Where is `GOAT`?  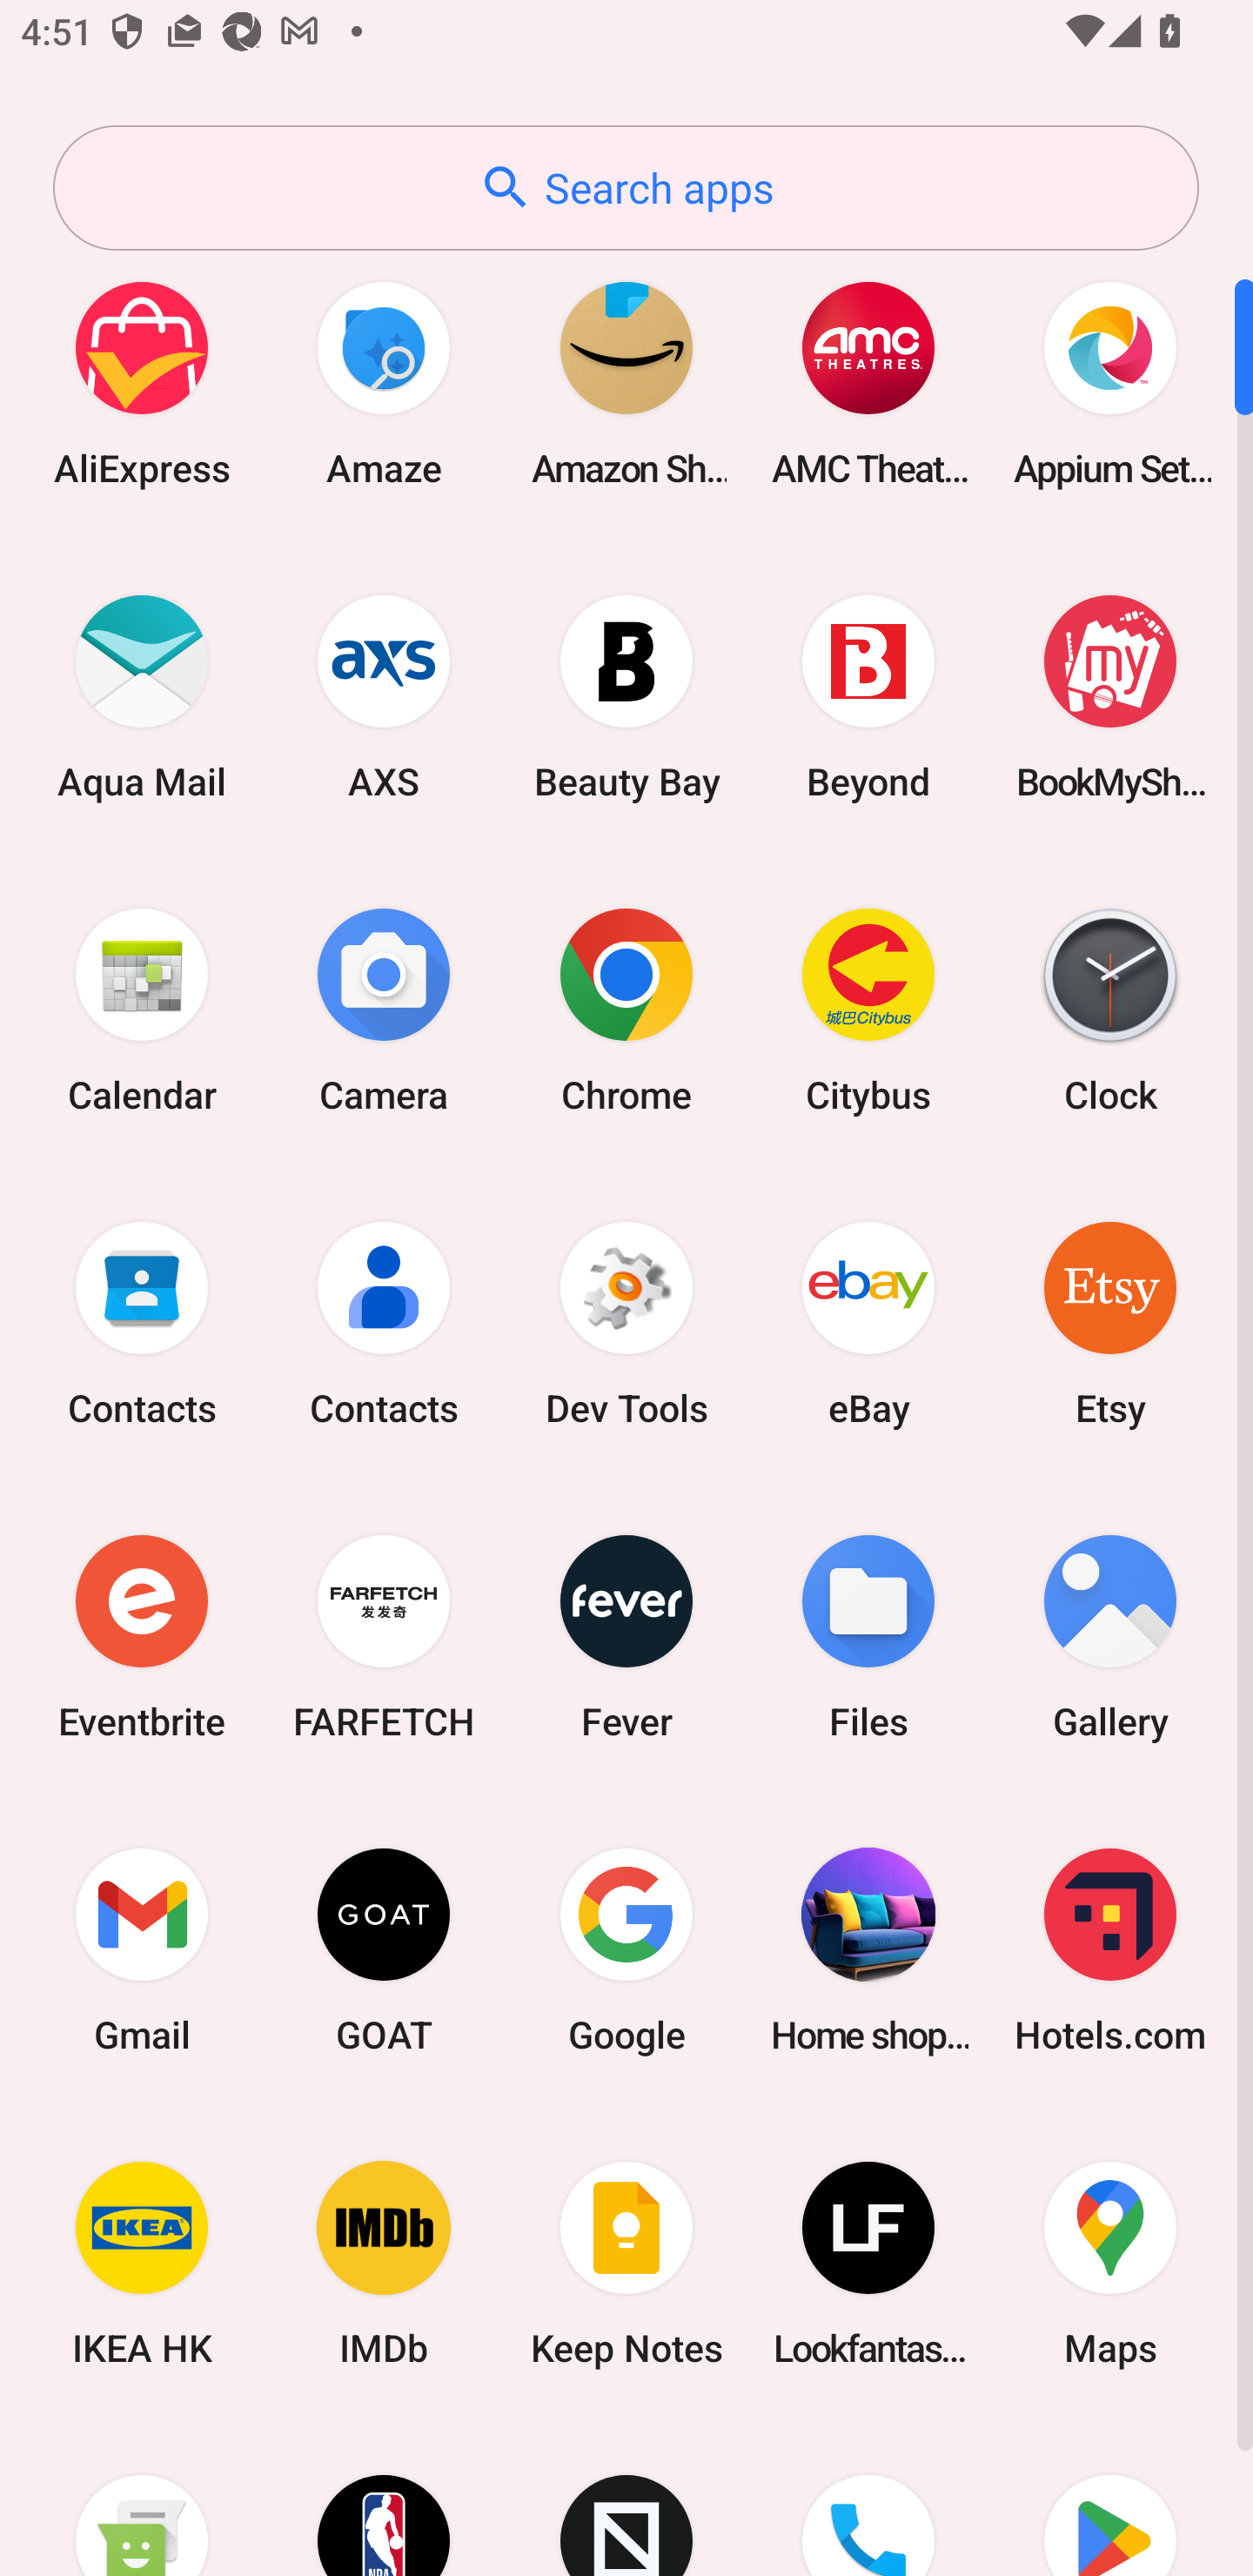
GOAT is located at coordinates (384, 1949).